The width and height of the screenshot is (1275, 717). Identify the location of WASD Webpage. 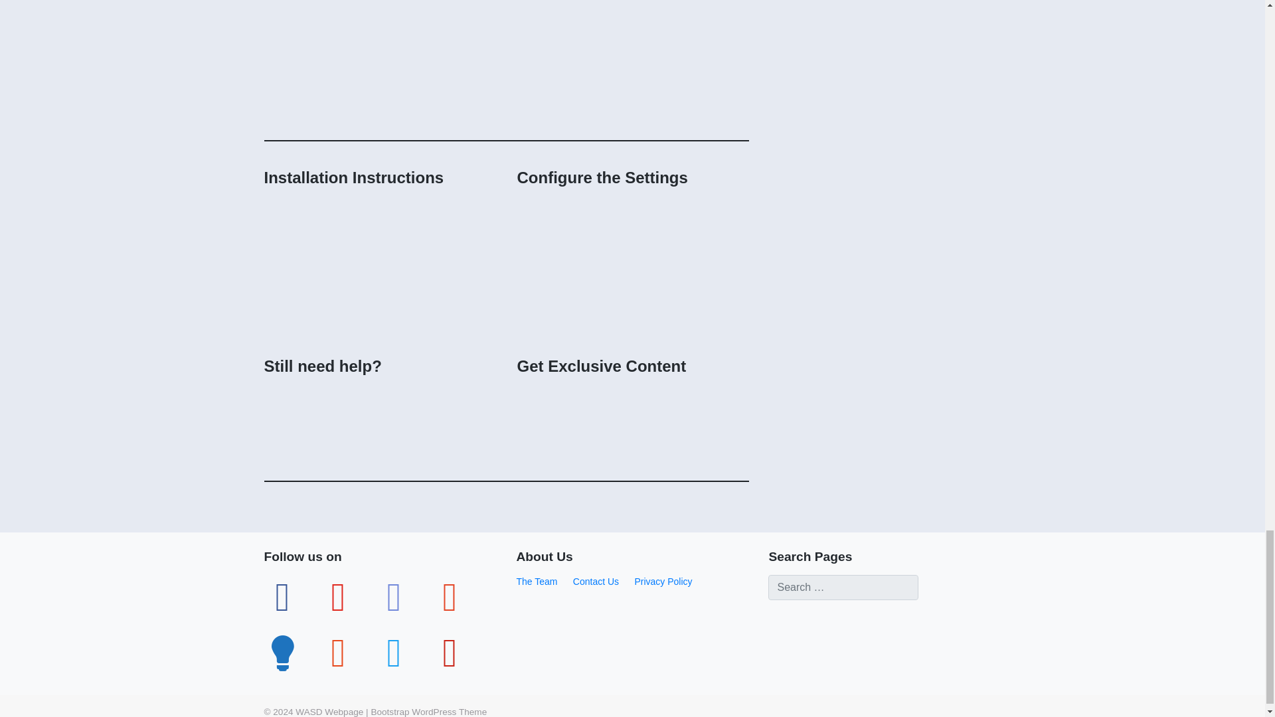
(329, 712).